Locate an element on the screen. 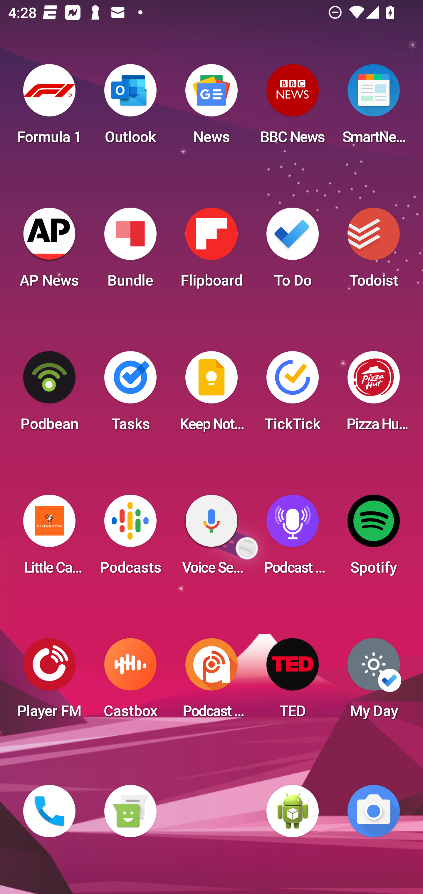 The image size is (423, 894). Podcast Player is located at coordinates (293, 538).